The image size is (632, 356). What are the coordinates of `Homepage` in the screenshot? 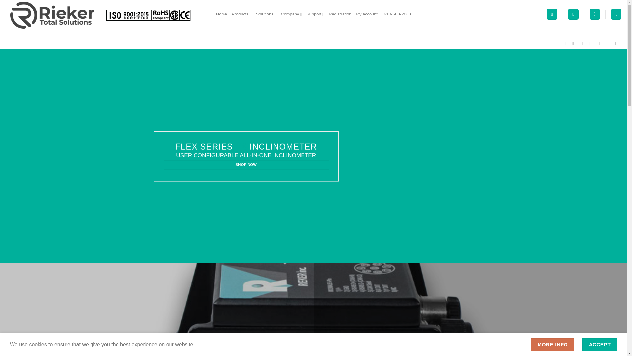 It's located at (221, 14).